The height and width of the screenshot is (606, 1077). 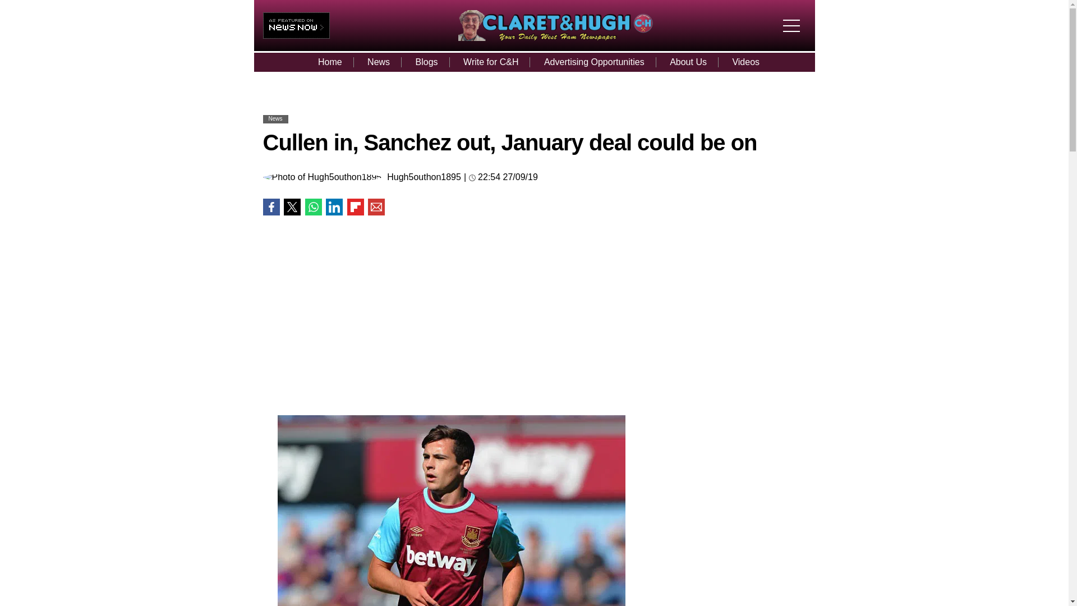 I want to click on Blogs, so click(x=426, y=62).